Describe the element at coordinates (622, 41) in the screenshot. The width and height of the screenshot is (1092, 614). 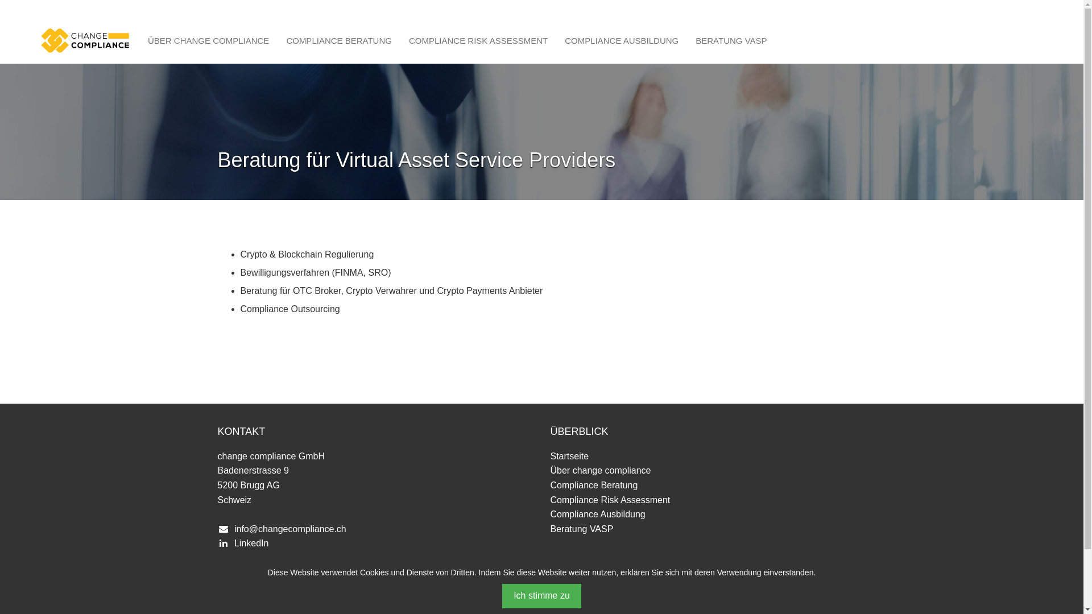
I see `COMPLIANCE AUSBILDUNG` at that location.